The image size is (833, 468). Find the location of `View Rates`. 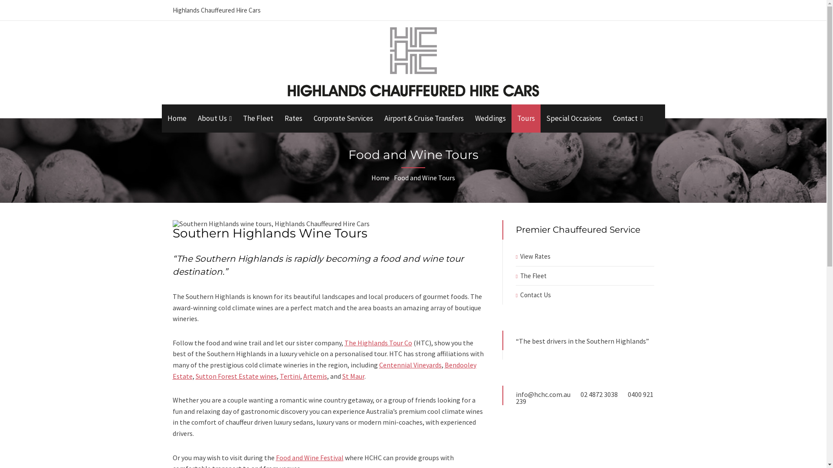

View Rates is located at coordinates (535, 257).